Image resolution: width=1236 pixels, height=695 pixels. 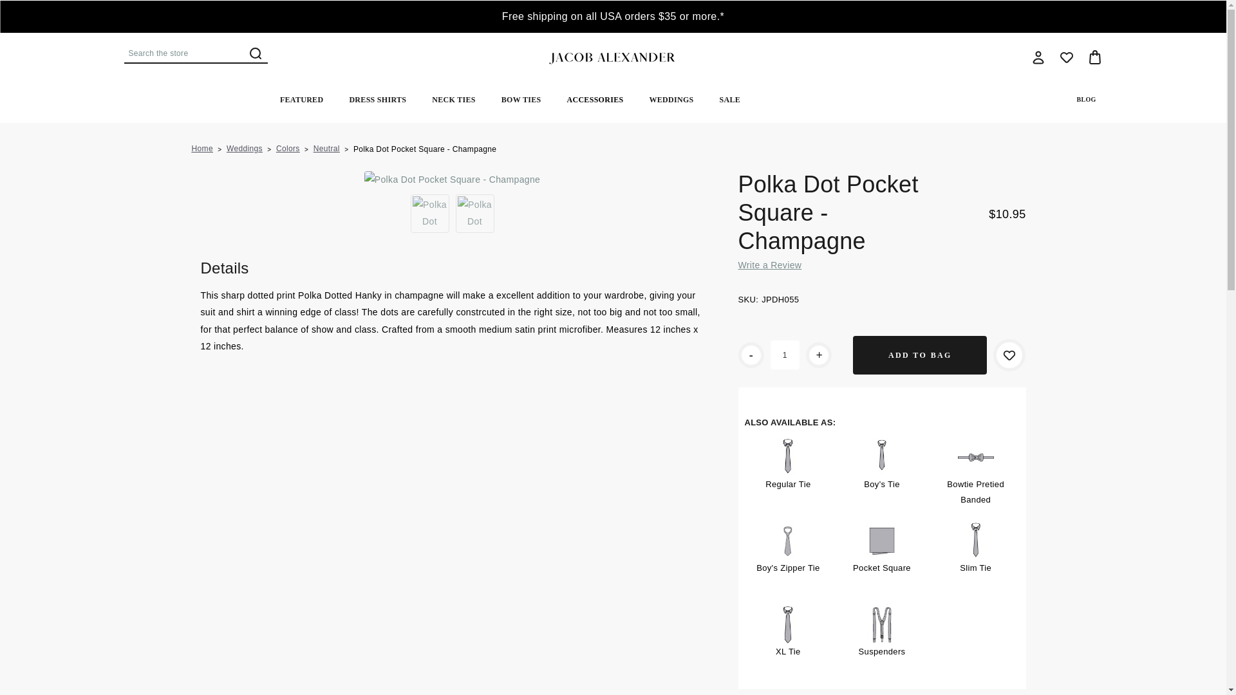 I want to click on SEARCH, so click(x=255, y=53).